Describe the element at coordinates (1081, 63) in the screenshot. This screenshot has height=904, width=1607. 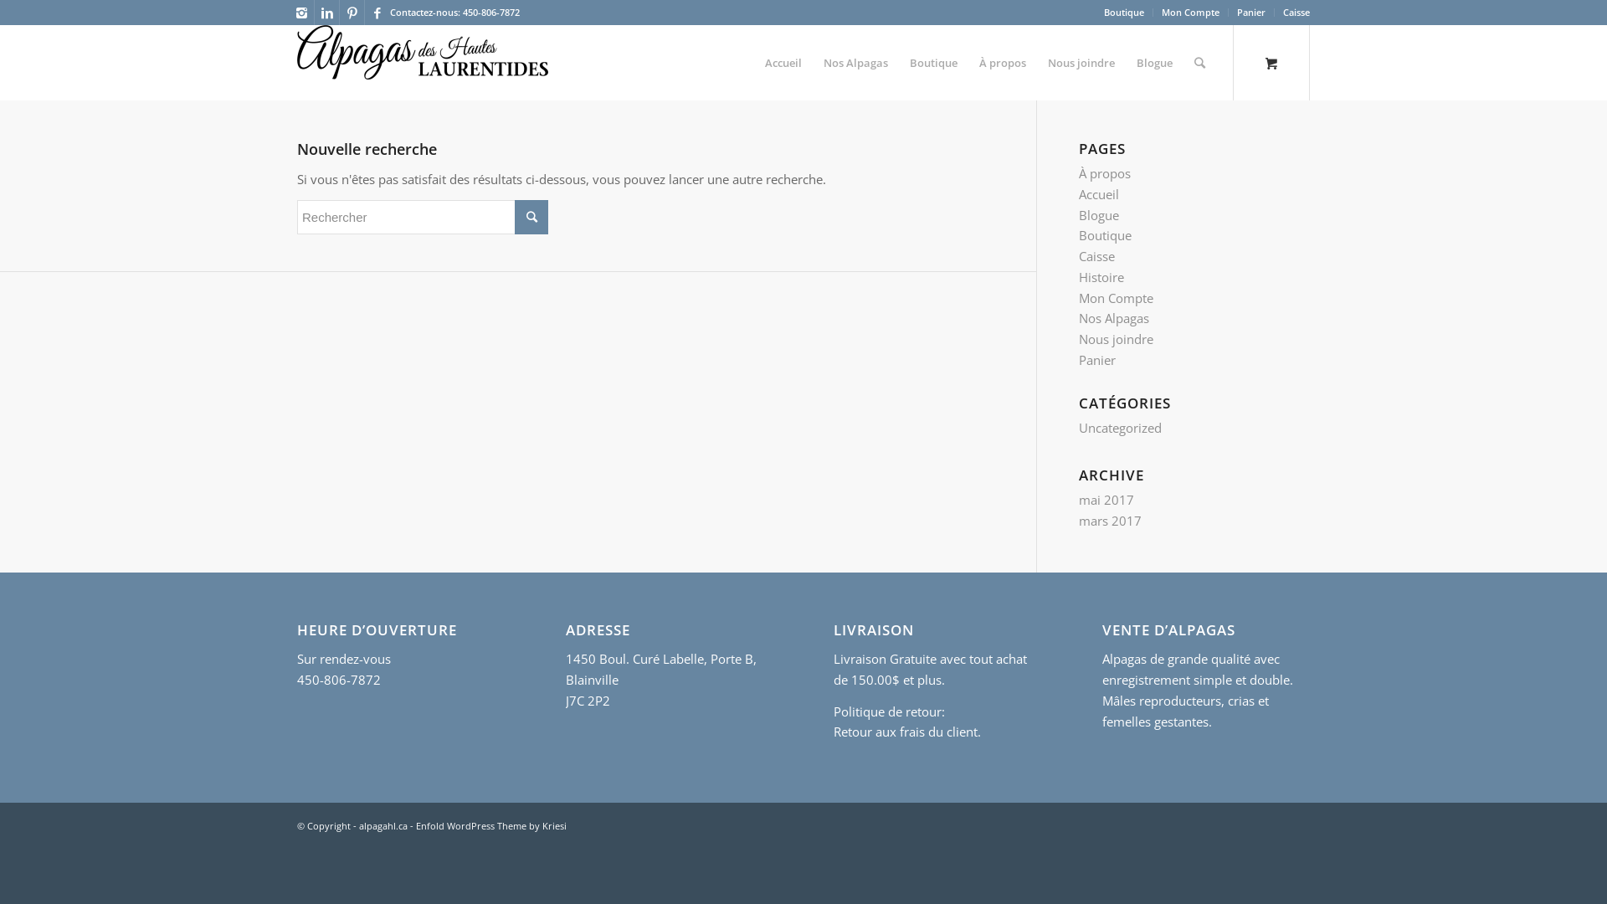
I see `Nous joindre` at that location.